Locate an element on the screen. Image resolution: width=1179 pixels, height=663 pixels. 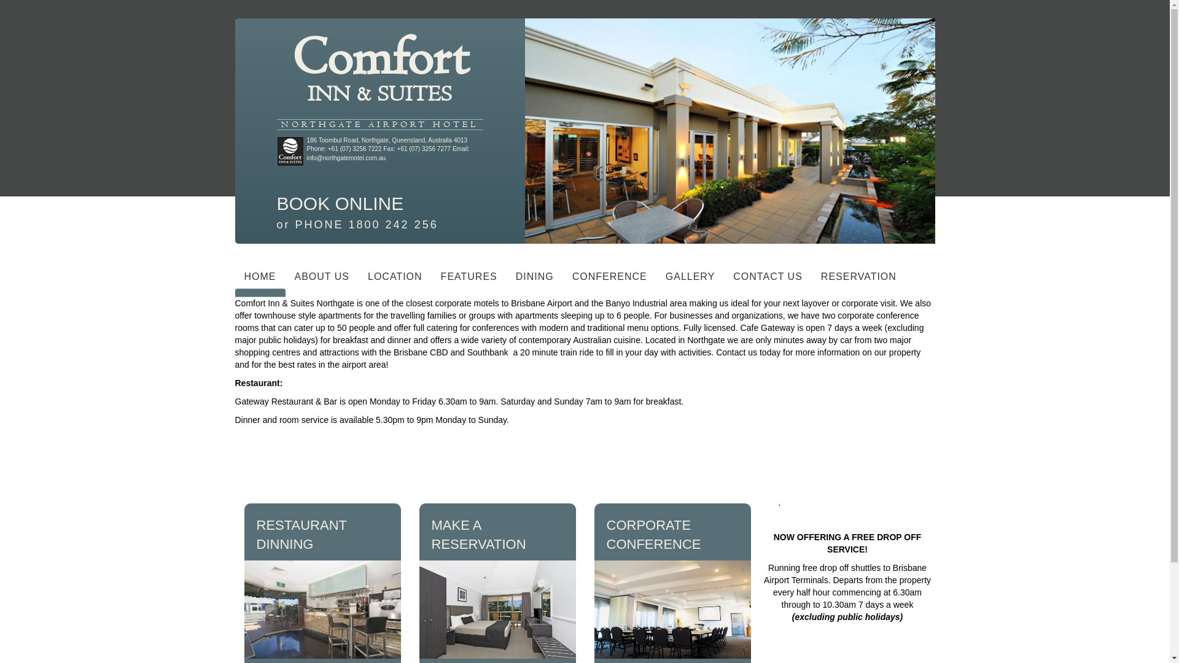
ABOUT US is located at coordinates (322, 280).